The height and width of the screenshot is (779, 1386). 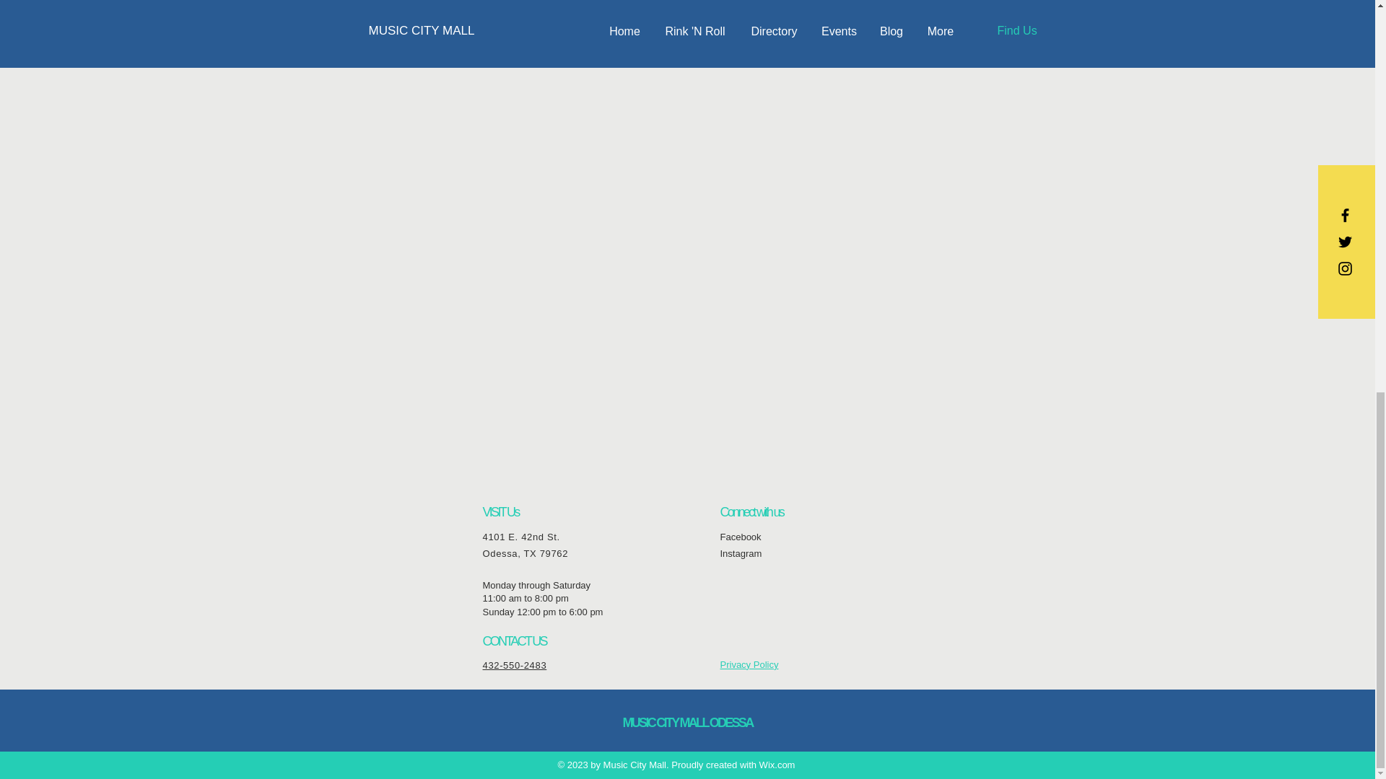 What do you see at coordinates (741, 537) in the screenshot?
I see `Facebook` at bounding box center [741, 537].